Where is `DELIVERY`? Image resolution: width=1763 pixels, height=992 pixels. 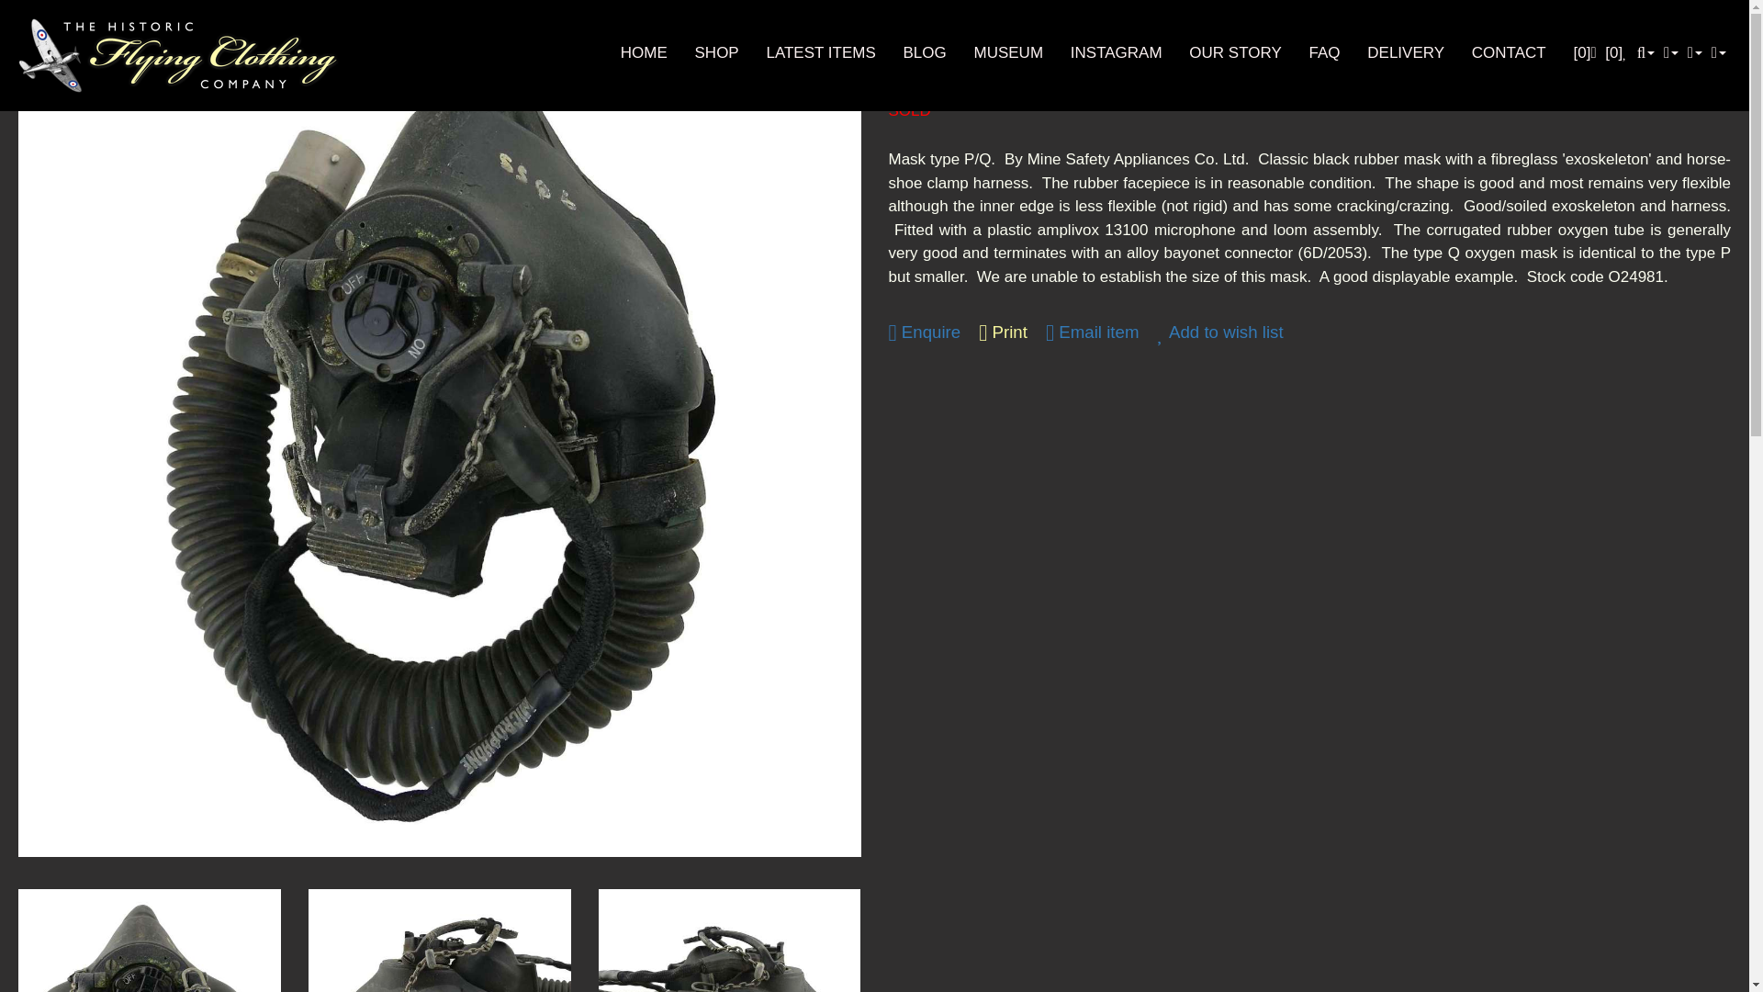
DELIVERY is located at coordinates (1405, 51).